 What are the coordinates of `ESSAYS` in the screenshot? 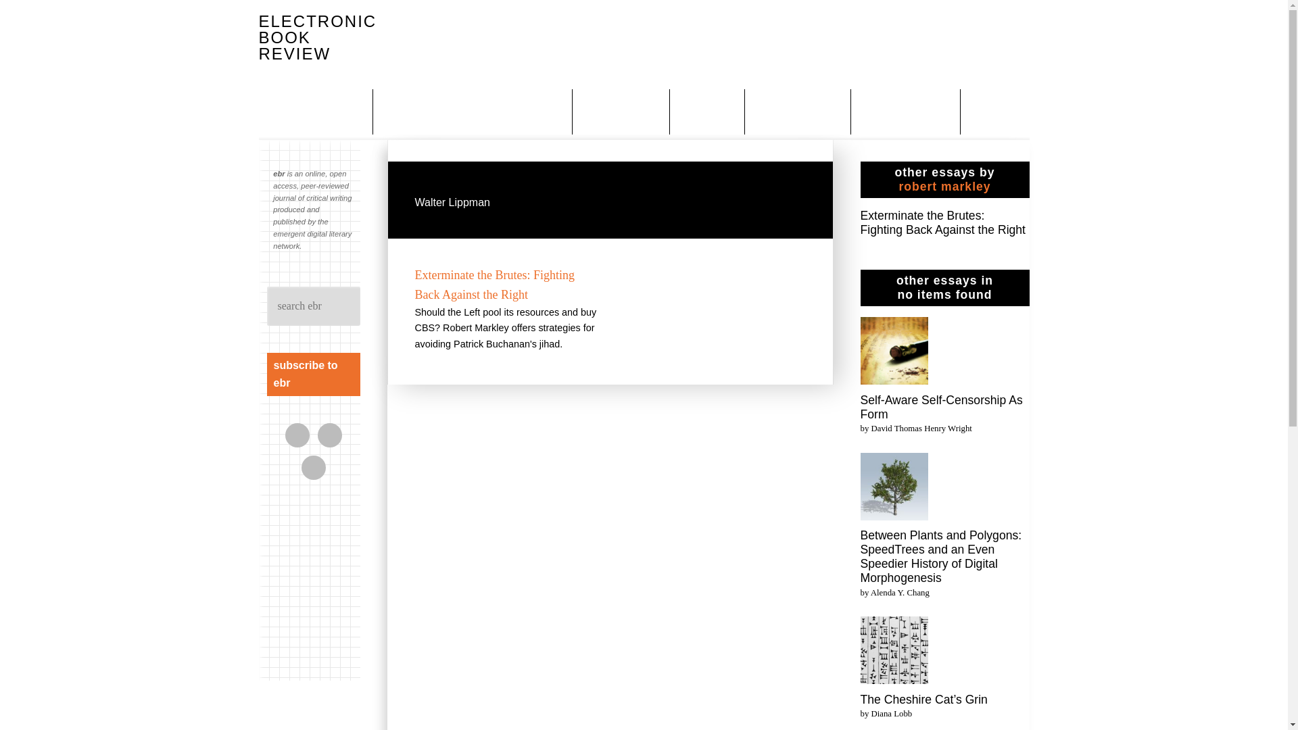 It's located at (708, 111).